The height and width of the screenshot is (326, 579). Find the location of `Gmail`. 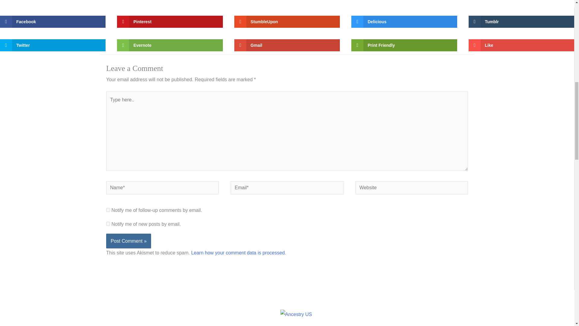

Gmail is located at coordinates (287, 45).